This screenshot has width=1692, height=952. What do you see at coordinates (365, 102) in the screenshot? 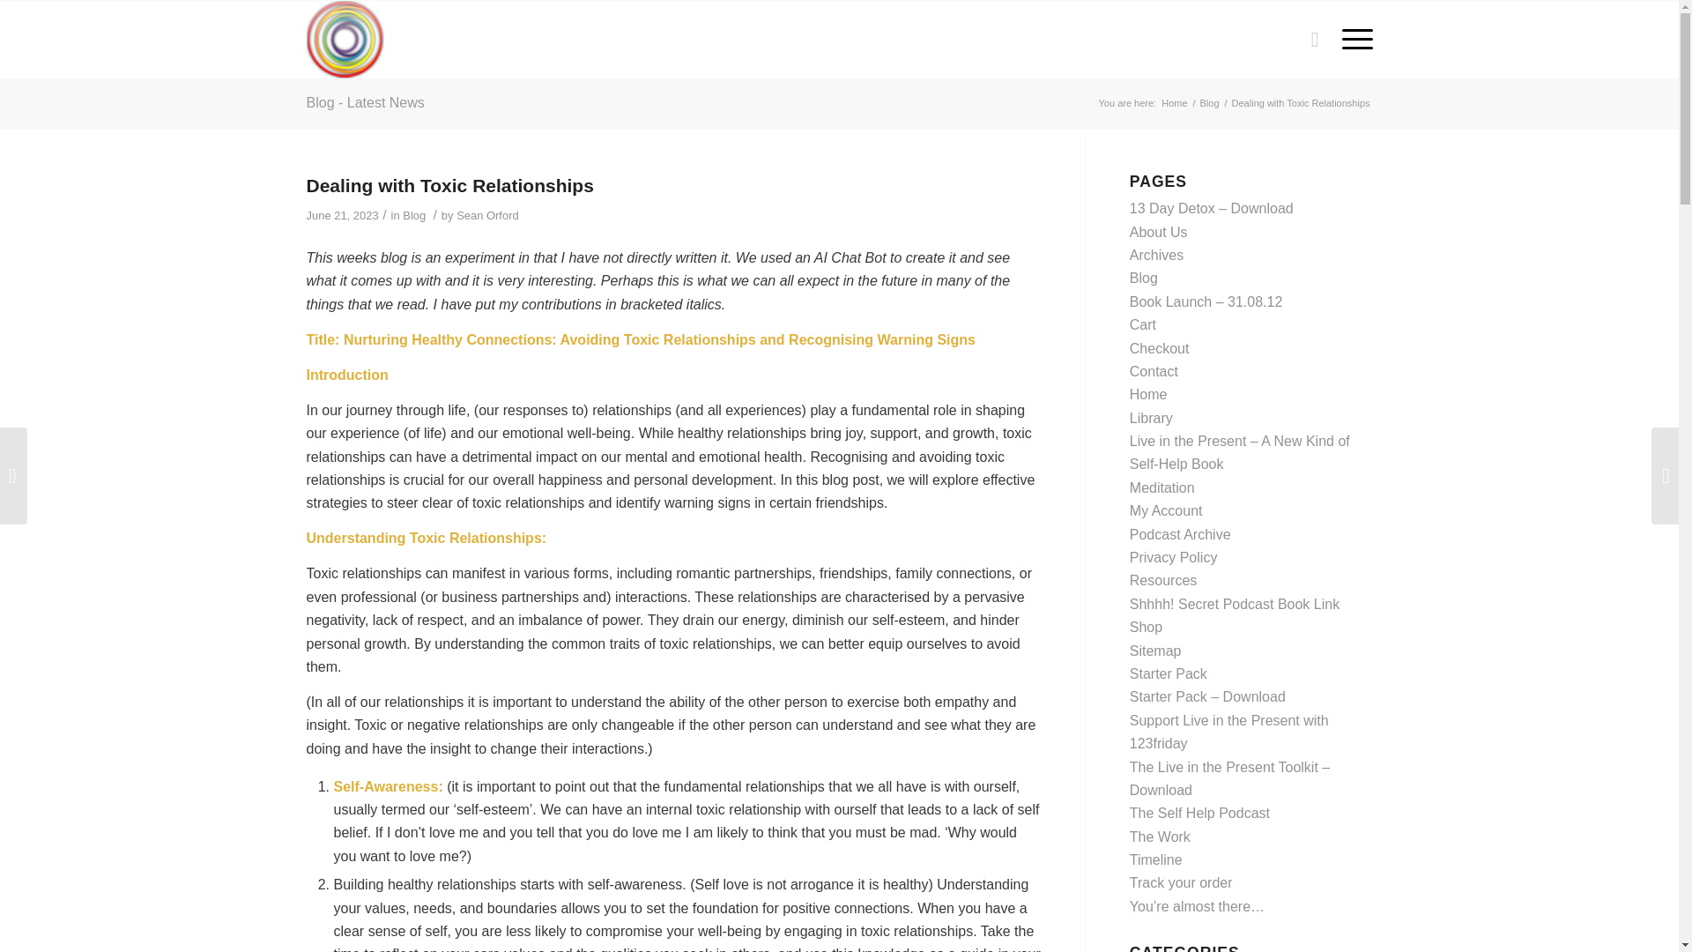
I see `Permanent Link: Blog - Latest News` at bounding box center [365, 102].